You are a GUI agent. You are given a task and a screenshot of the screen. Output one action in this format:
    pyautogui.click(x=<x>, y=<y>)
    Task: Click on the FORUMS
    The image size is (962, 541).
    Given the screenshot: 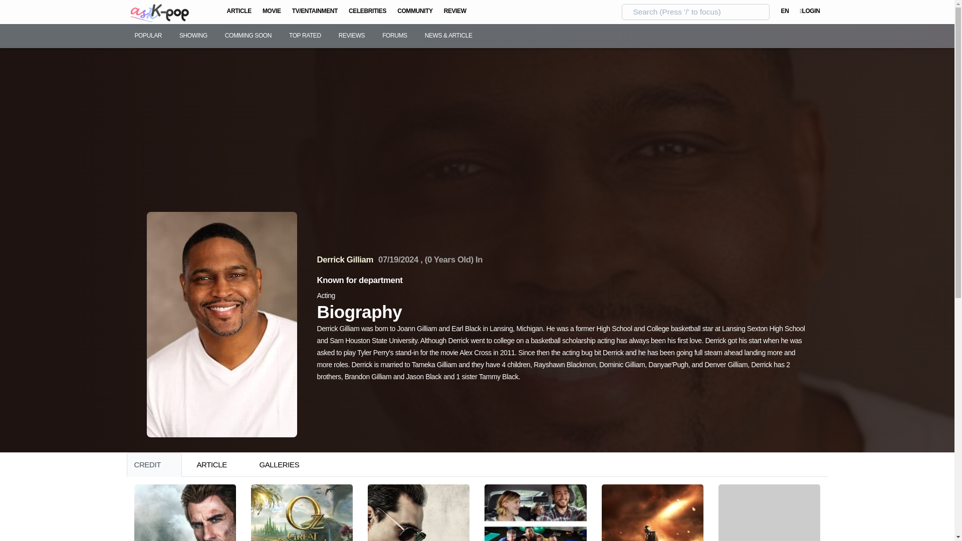 What is the action you would take?
    pyautogui.click(x=395, y=36)
    